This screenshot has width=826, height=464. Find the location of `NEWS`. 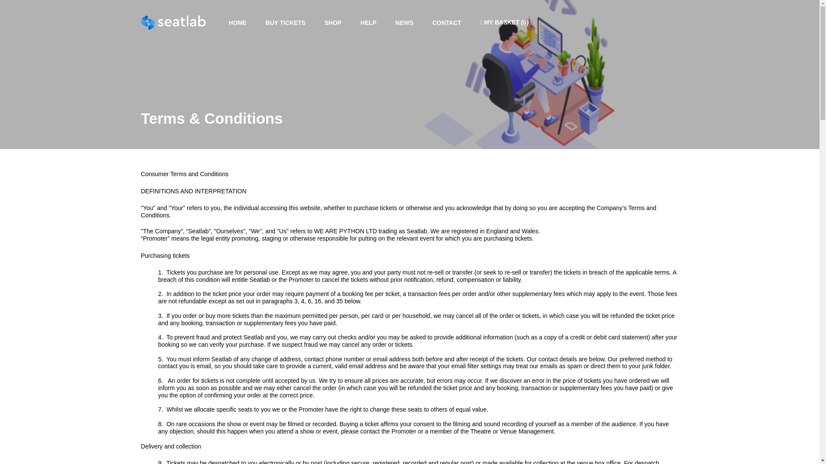

NEWS is located at coordinates (404, 22).